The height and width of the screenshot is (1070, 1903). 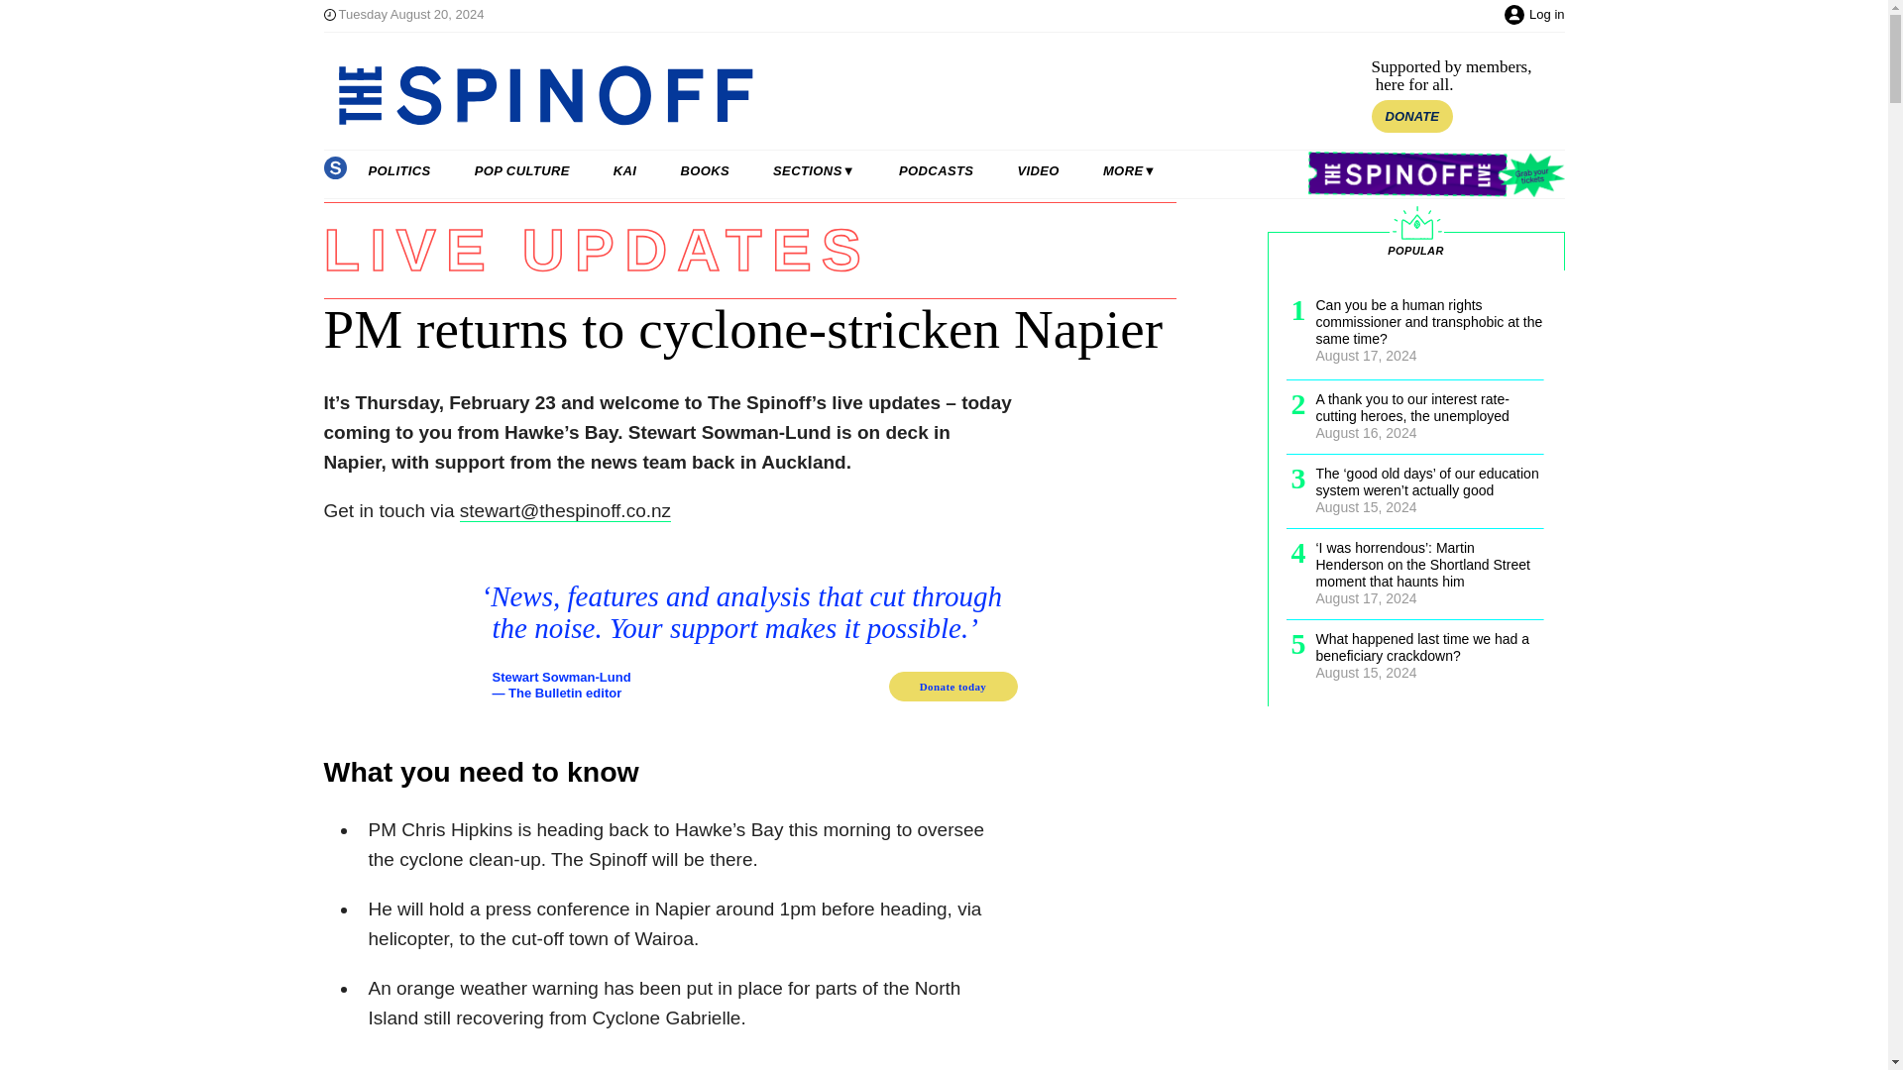 I want to click on Log in, so click(x=1546, y=14).